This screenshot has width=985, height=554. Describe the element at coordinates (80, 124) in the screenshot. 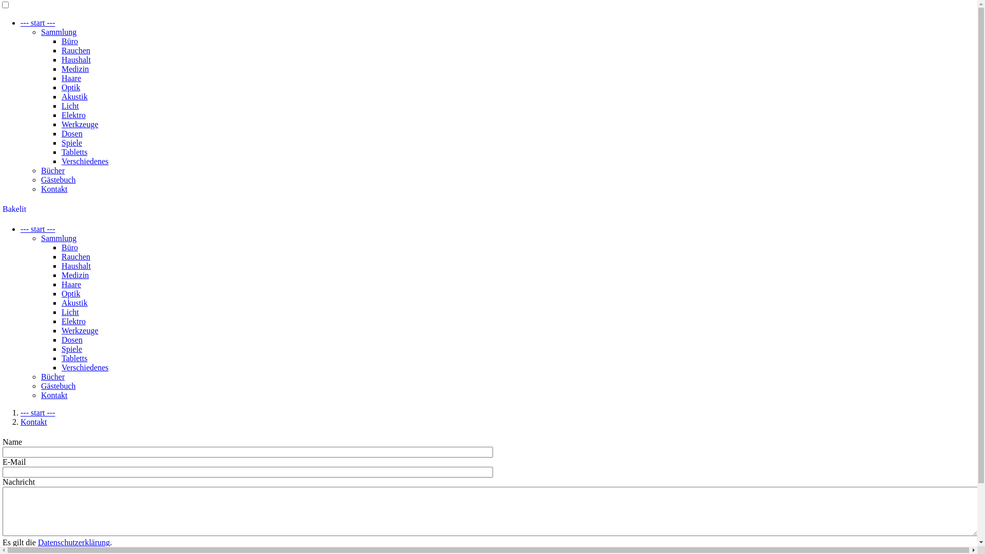

I see `Werkzeuge` at that location.